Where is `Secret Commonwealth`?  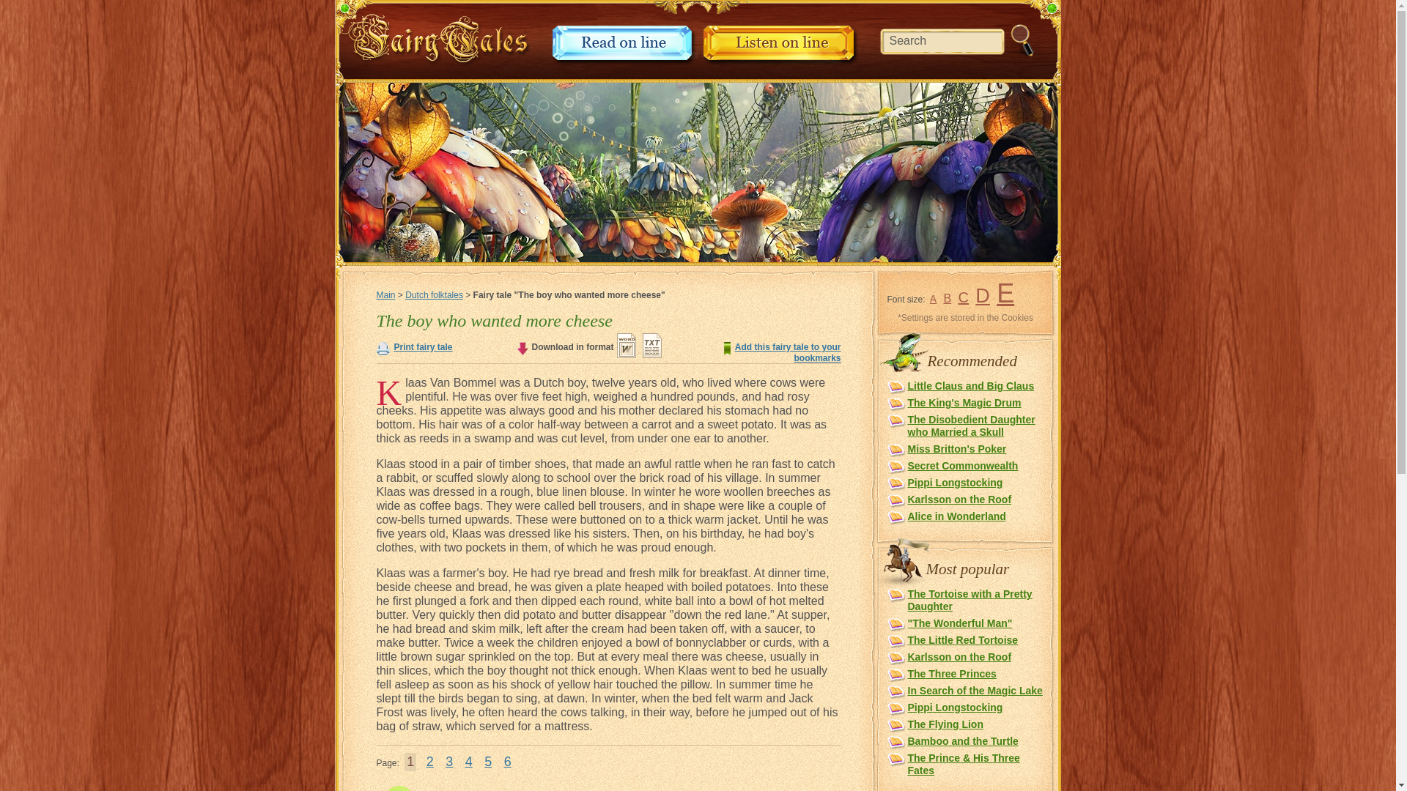
Secret Commonwealth is located at coordinates (962, 465).